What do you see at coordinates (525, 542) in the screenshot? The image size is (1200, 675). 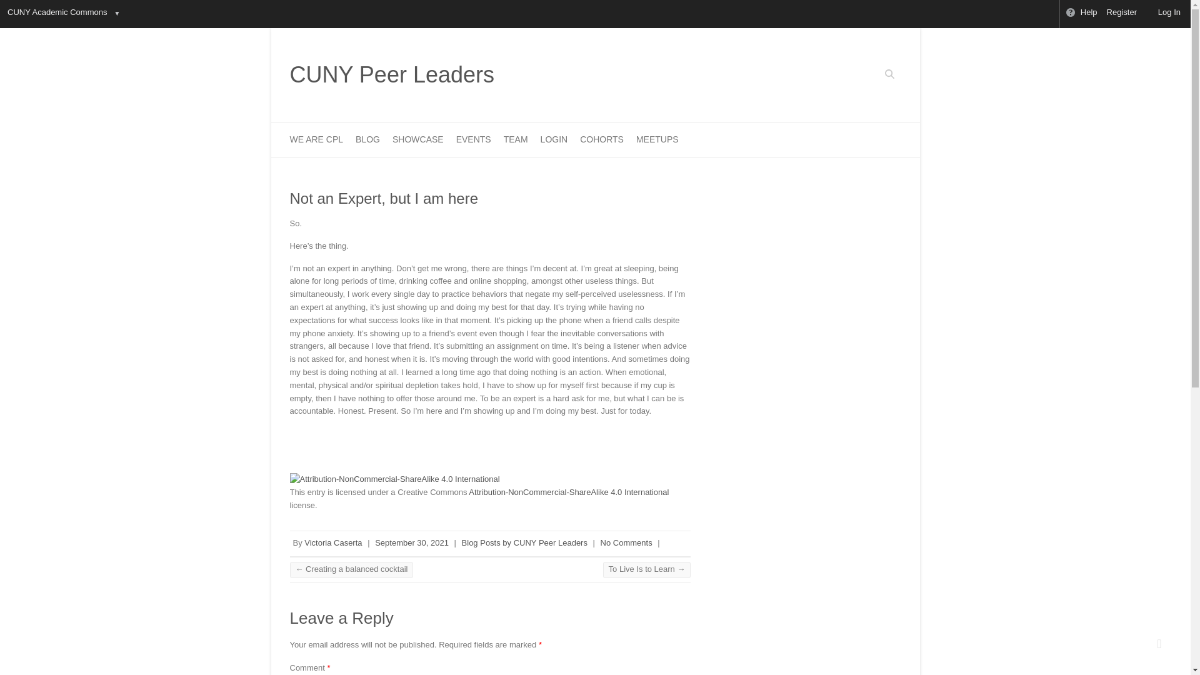 I see `Blog Posts by CUNY Peer Leaders` at bounding box center [525, 542].